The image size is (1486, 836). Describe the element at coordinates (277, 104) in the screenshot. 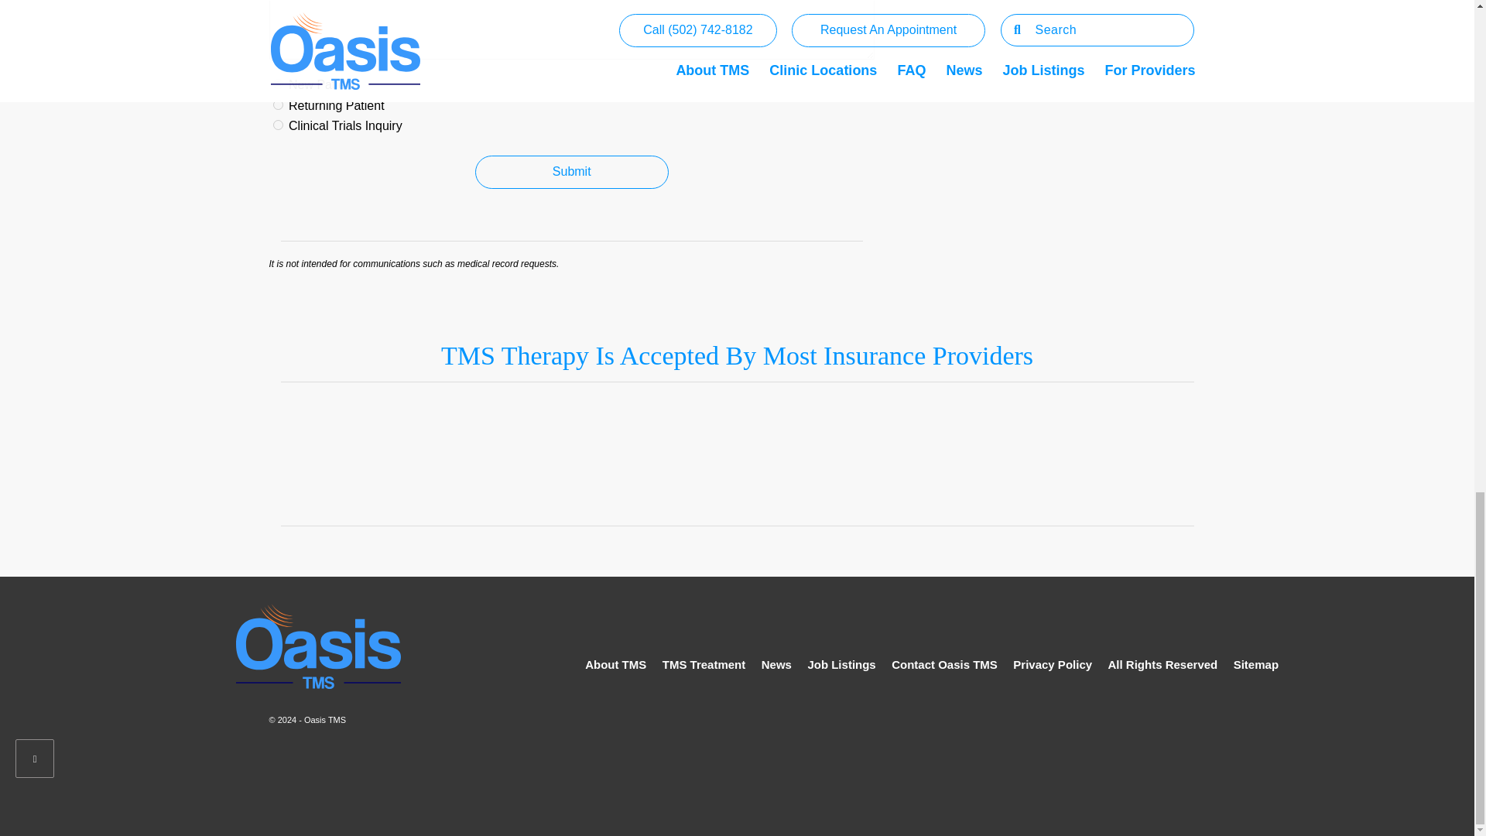

I see `Returning Patient` at that location.